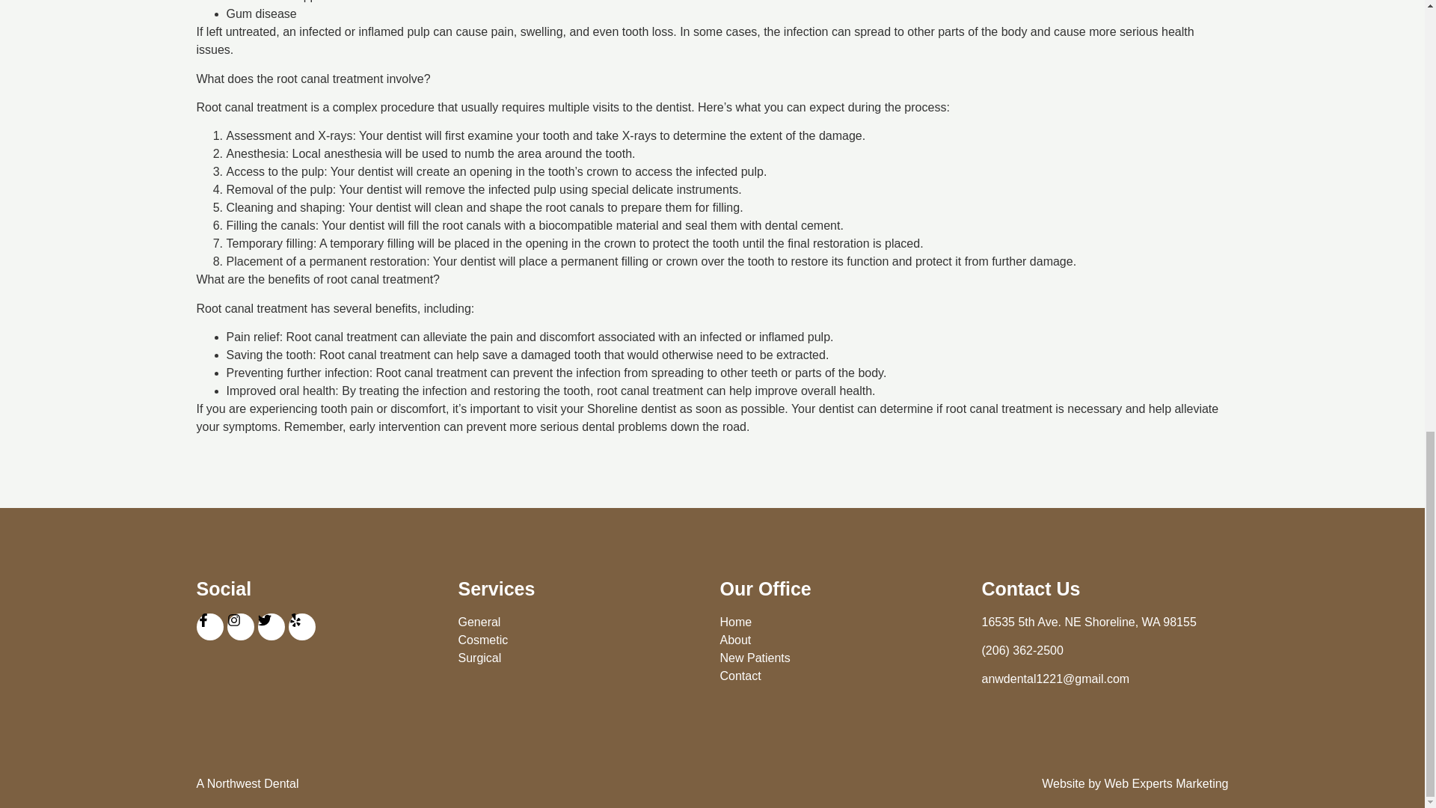 This screenshot has height=808, width=1436. I want to click on New Patients, so click(842, 658).